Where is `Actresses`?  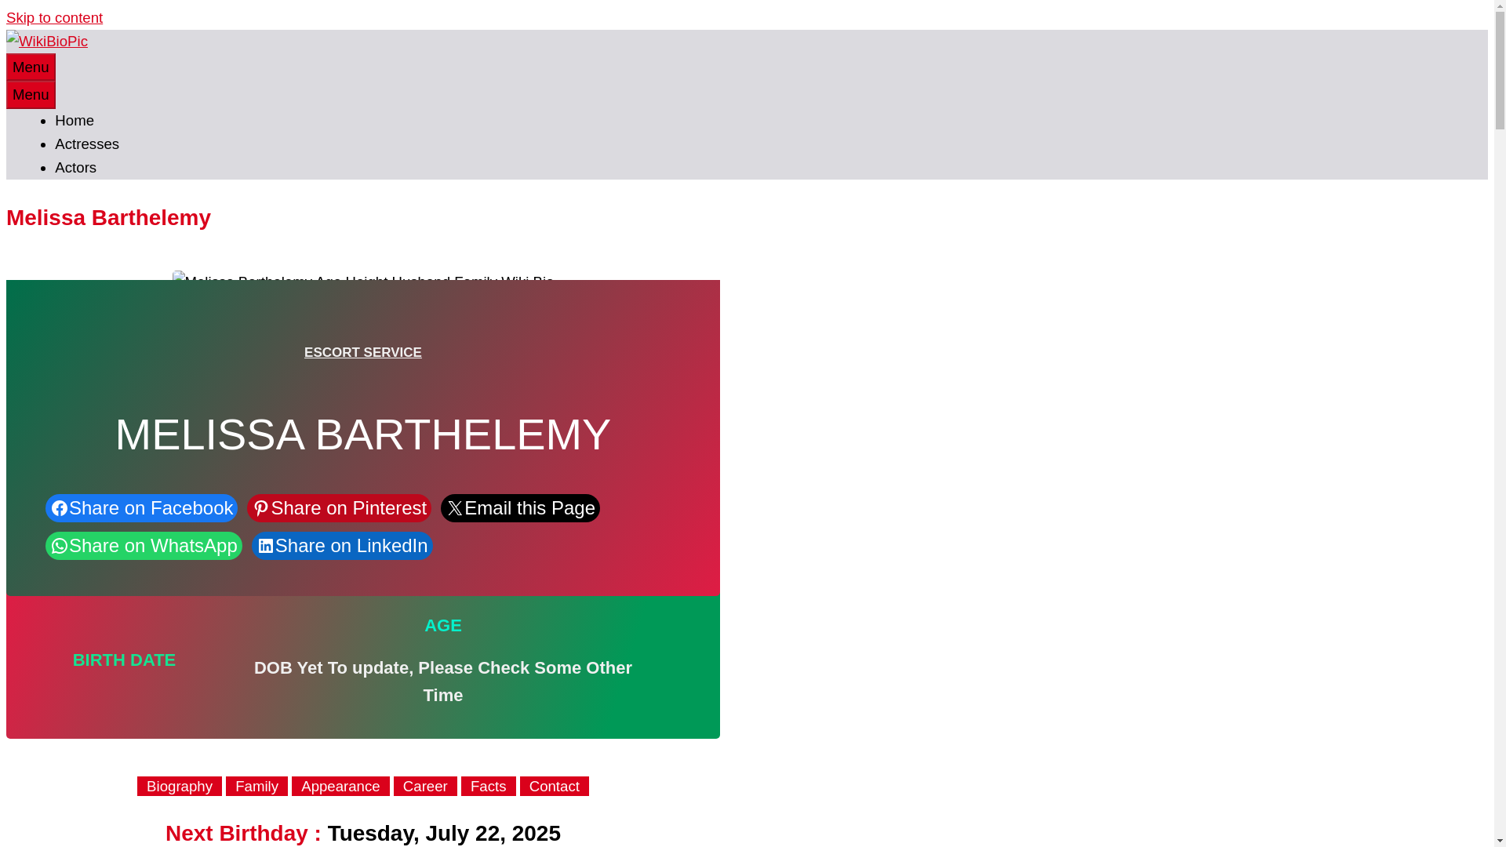 Actresses is located at coordinates (86, 144).